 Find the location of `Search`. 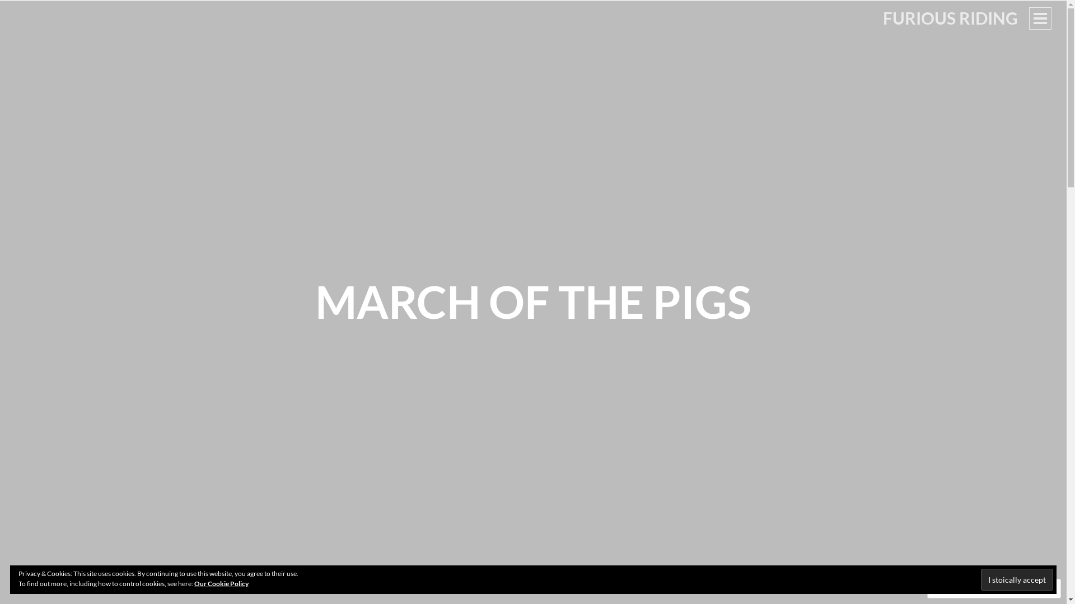

Search is located at coordinates (29, 13).